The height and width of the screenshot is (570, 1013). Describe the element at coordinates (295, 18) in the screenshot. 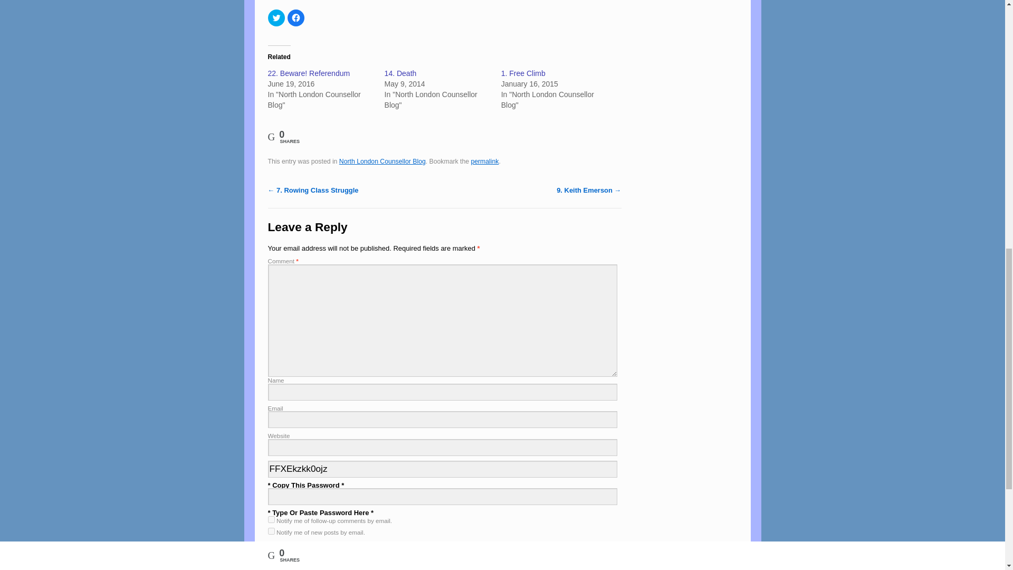

I see `Click to share on Facebook` at that location.